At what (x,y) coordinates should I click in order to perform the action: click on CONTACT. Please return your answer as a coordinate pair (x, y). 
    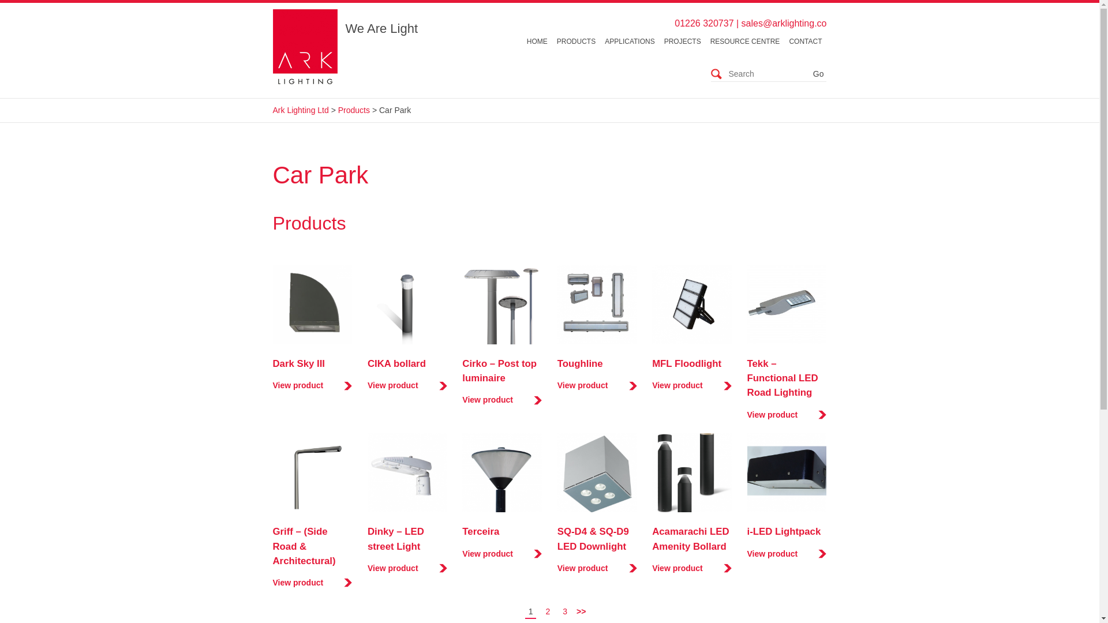
    Looking at the image, I should click on (806, 41).